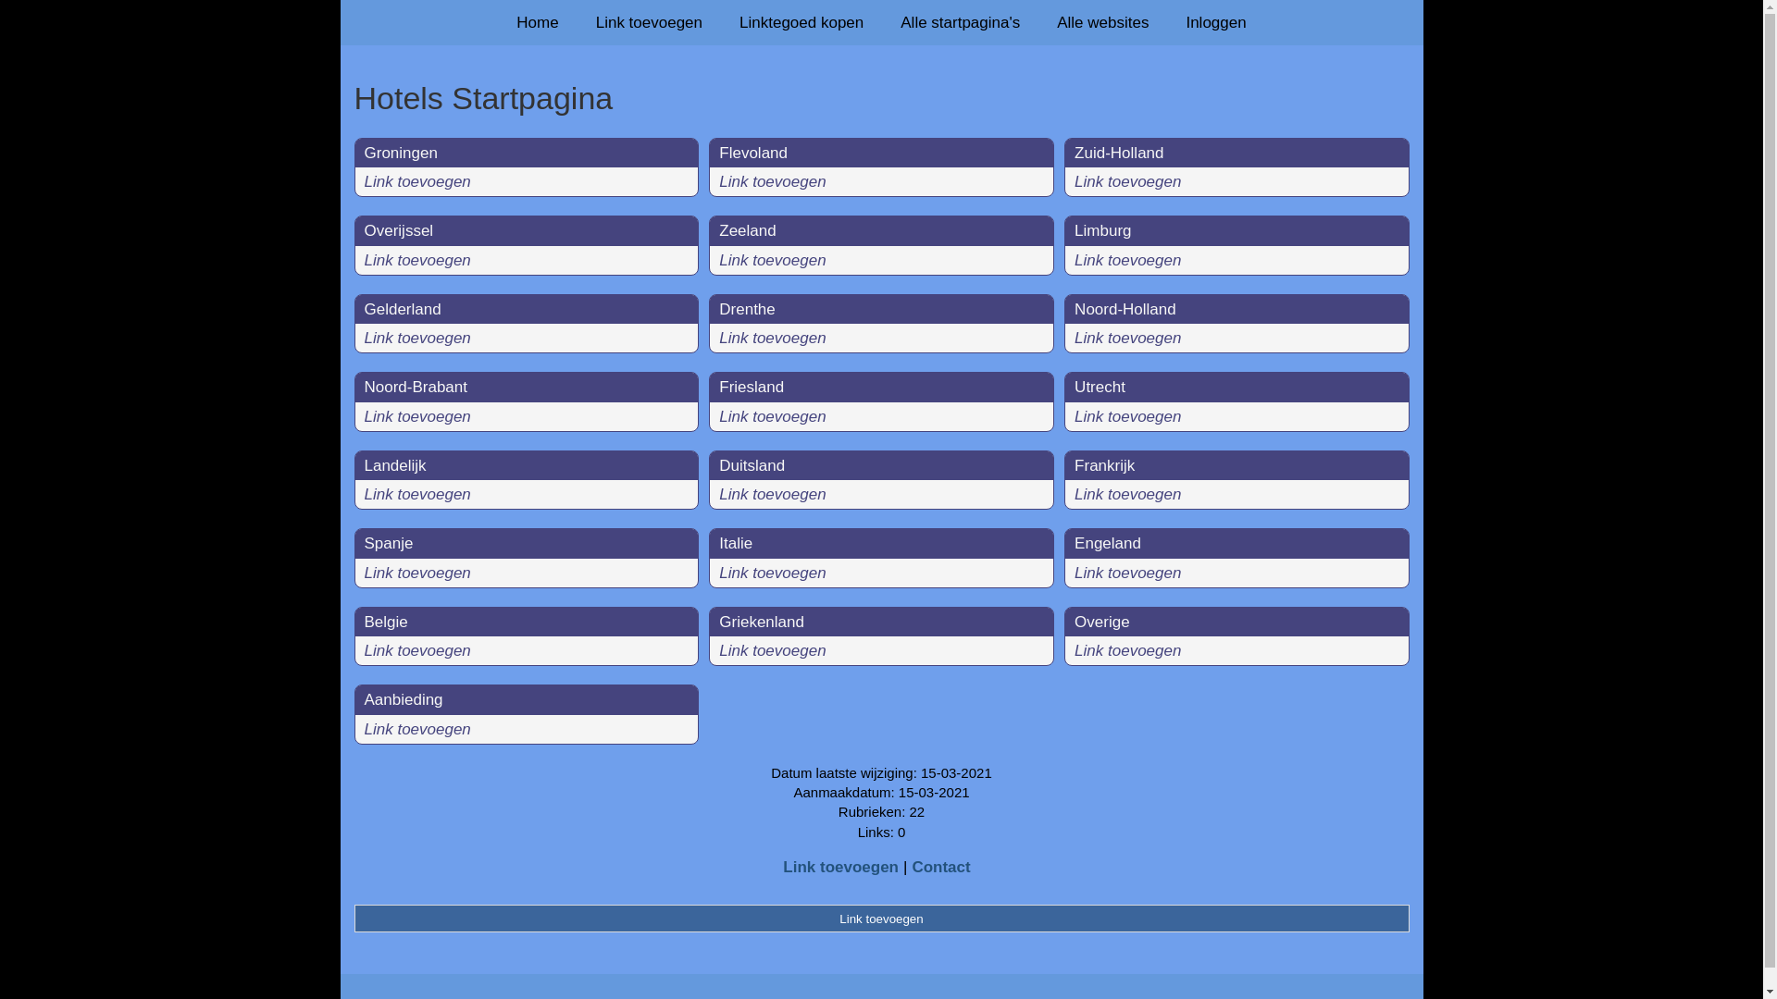 The height and width of the screenshot is (999, 1777). Describe the element at coordinates (802, 22) in the screenshot. I see `Linktegoed kopen` at that location.